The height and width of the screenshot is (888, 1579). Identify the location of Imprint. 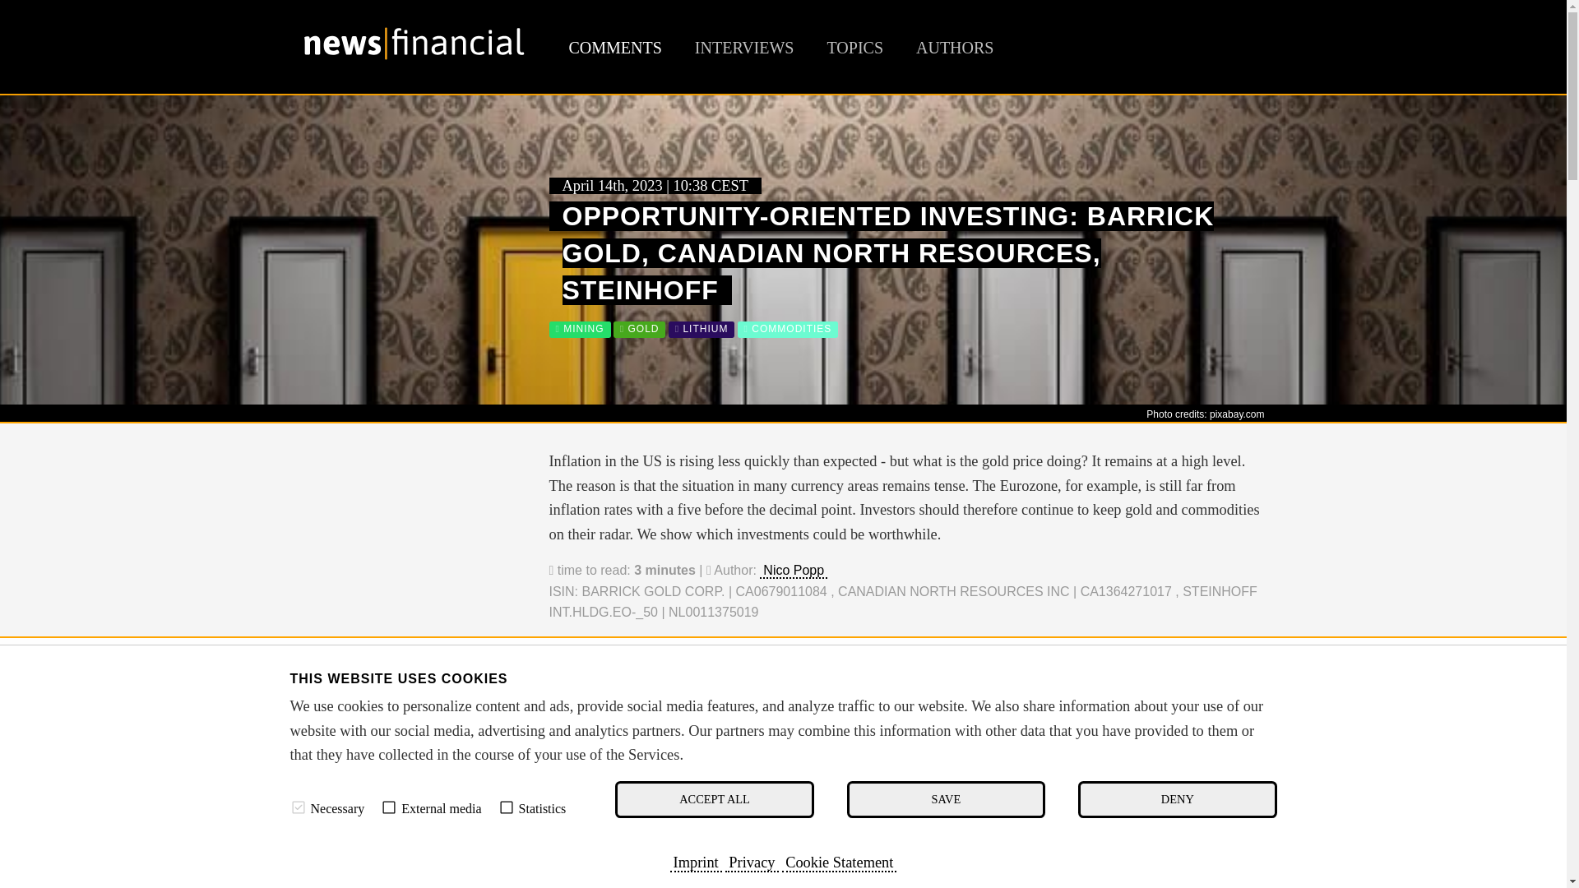
(696, 863).